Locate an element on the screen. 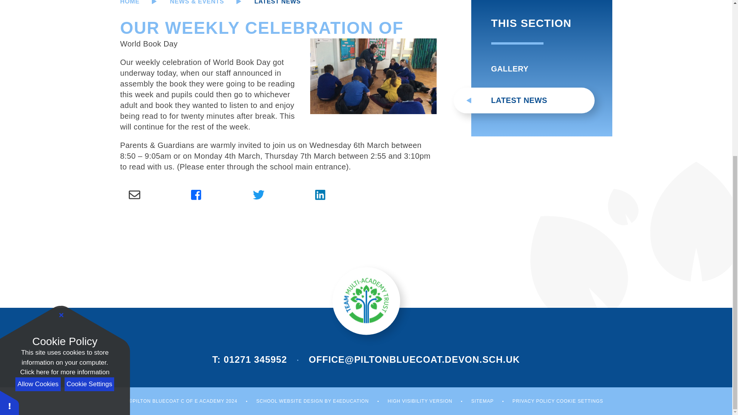 This screenshot has height=415, width=738. Cookie Settings is located at coordinates (580, 401).